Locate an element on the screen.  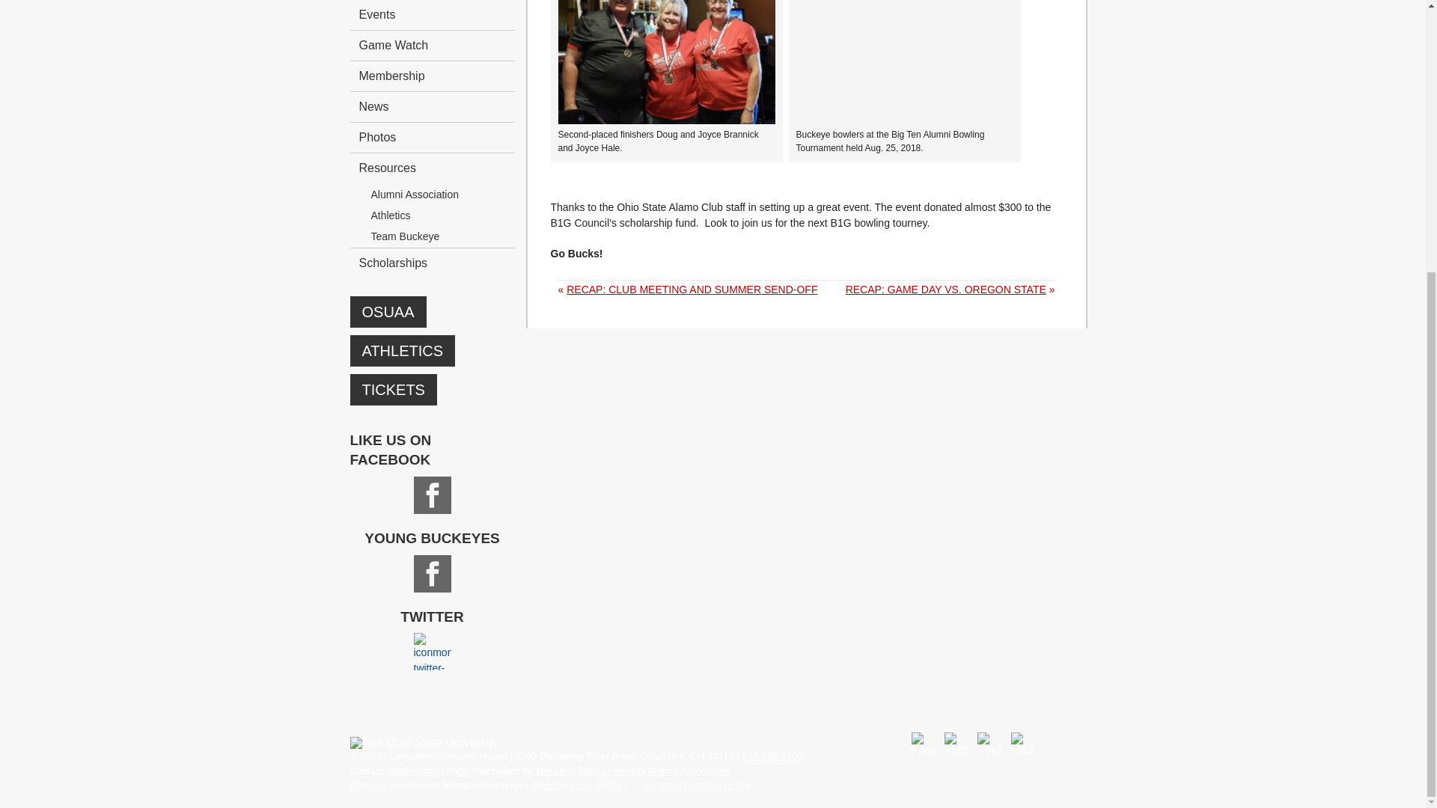
The Ohio State University home page is located at coordinates (424, 742).